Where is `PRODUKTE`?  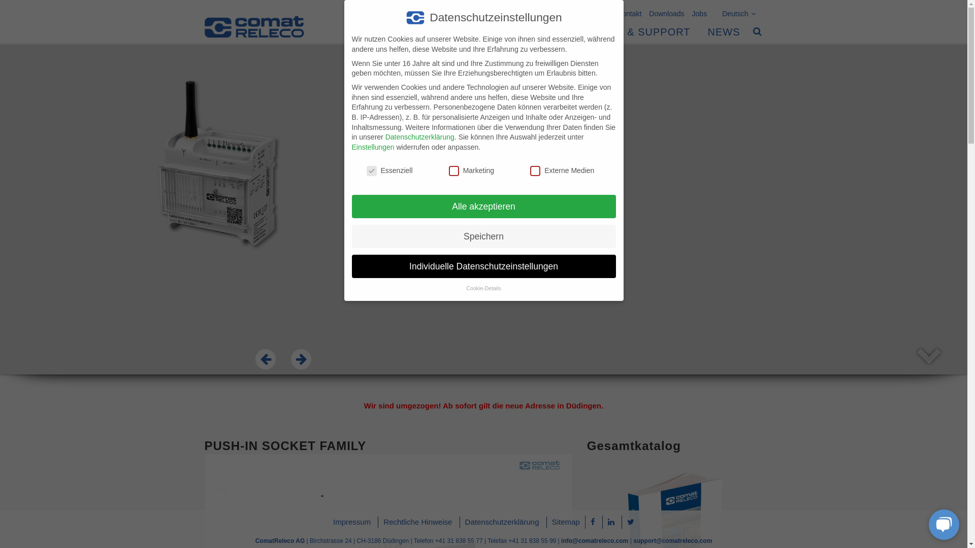
PRODUKTE is located at coordinates (376, 25).